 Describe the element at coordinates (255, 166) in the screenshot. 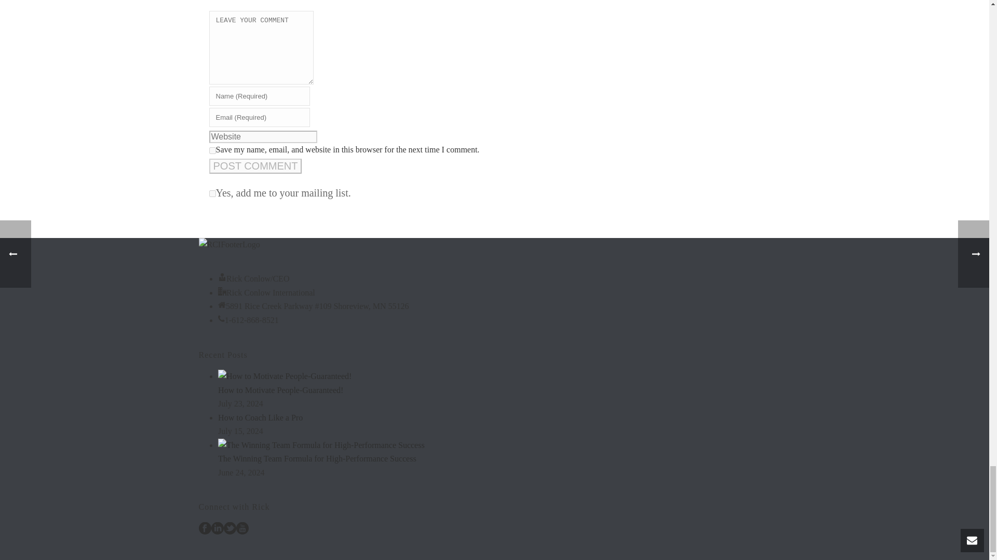

I see `POST COMMENT` at that location.